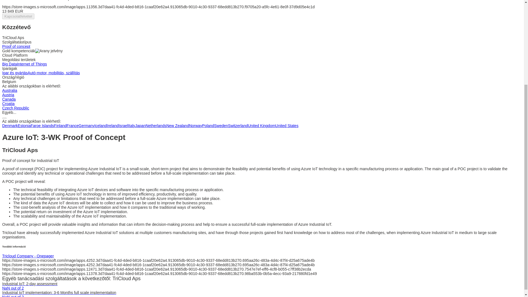  What do you see at coordinates (9, 99) in the screenshot?
I see `Canada` at bounding box center [9, 99].